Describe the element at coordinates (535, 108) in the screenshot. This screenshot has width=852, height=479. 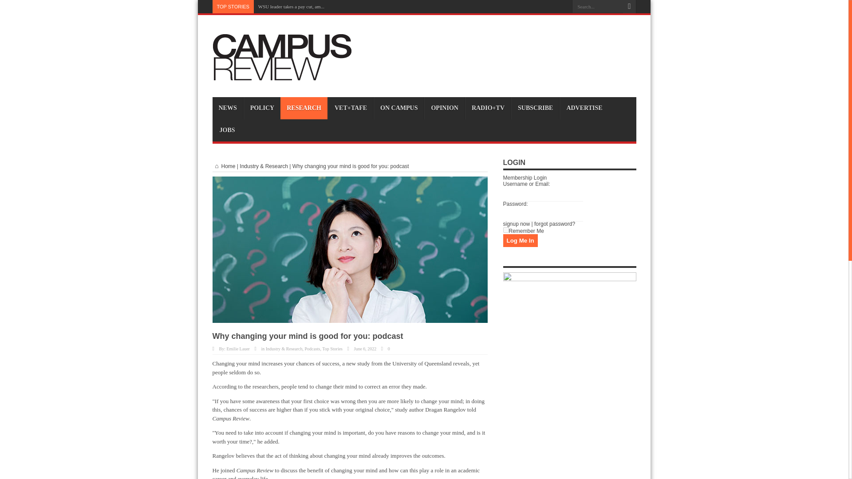
I see `SUBSCRIBE` at that location.